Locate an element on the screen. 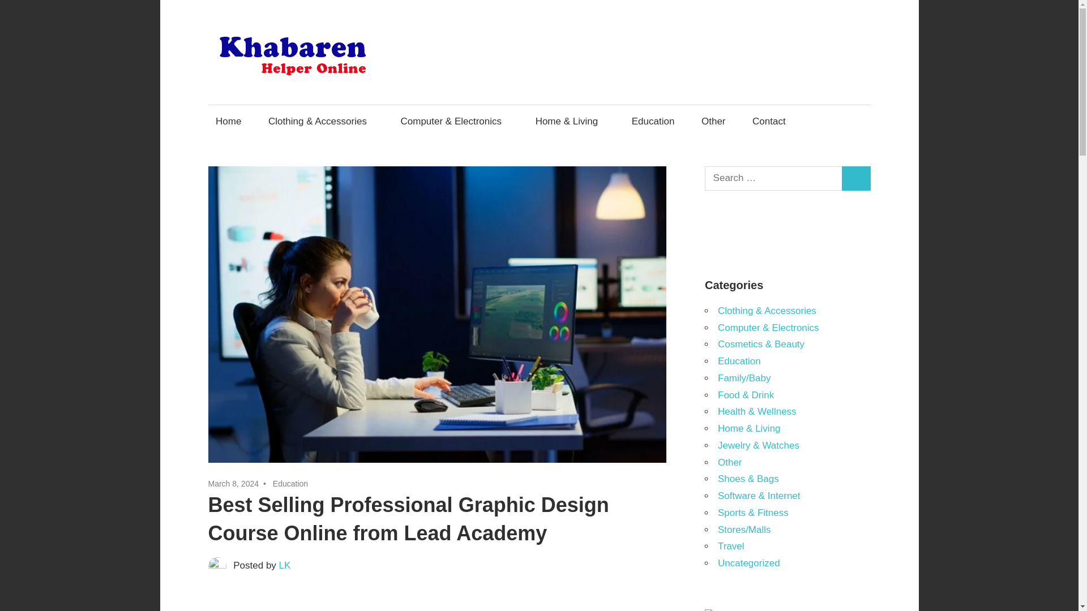 The height and width of the screenshot is (611, 1087). View all posts by LK is located at coordinates (285, 565).